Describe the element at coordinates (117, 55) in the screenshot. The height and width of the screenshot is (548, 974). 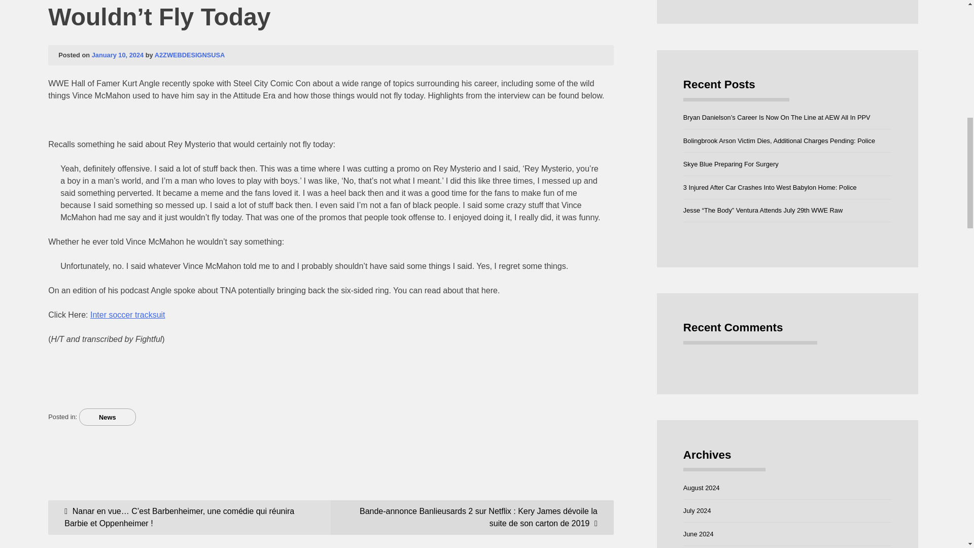
I see `January 10, 2024` at that location.